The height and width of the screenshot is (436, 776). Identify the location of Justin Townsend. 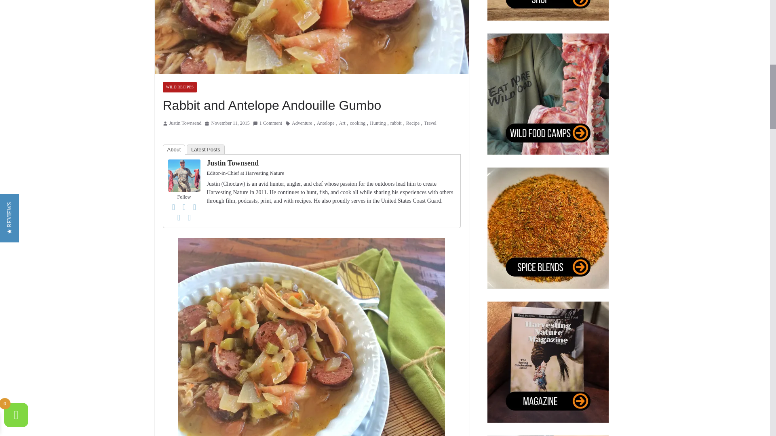
(185, 124).